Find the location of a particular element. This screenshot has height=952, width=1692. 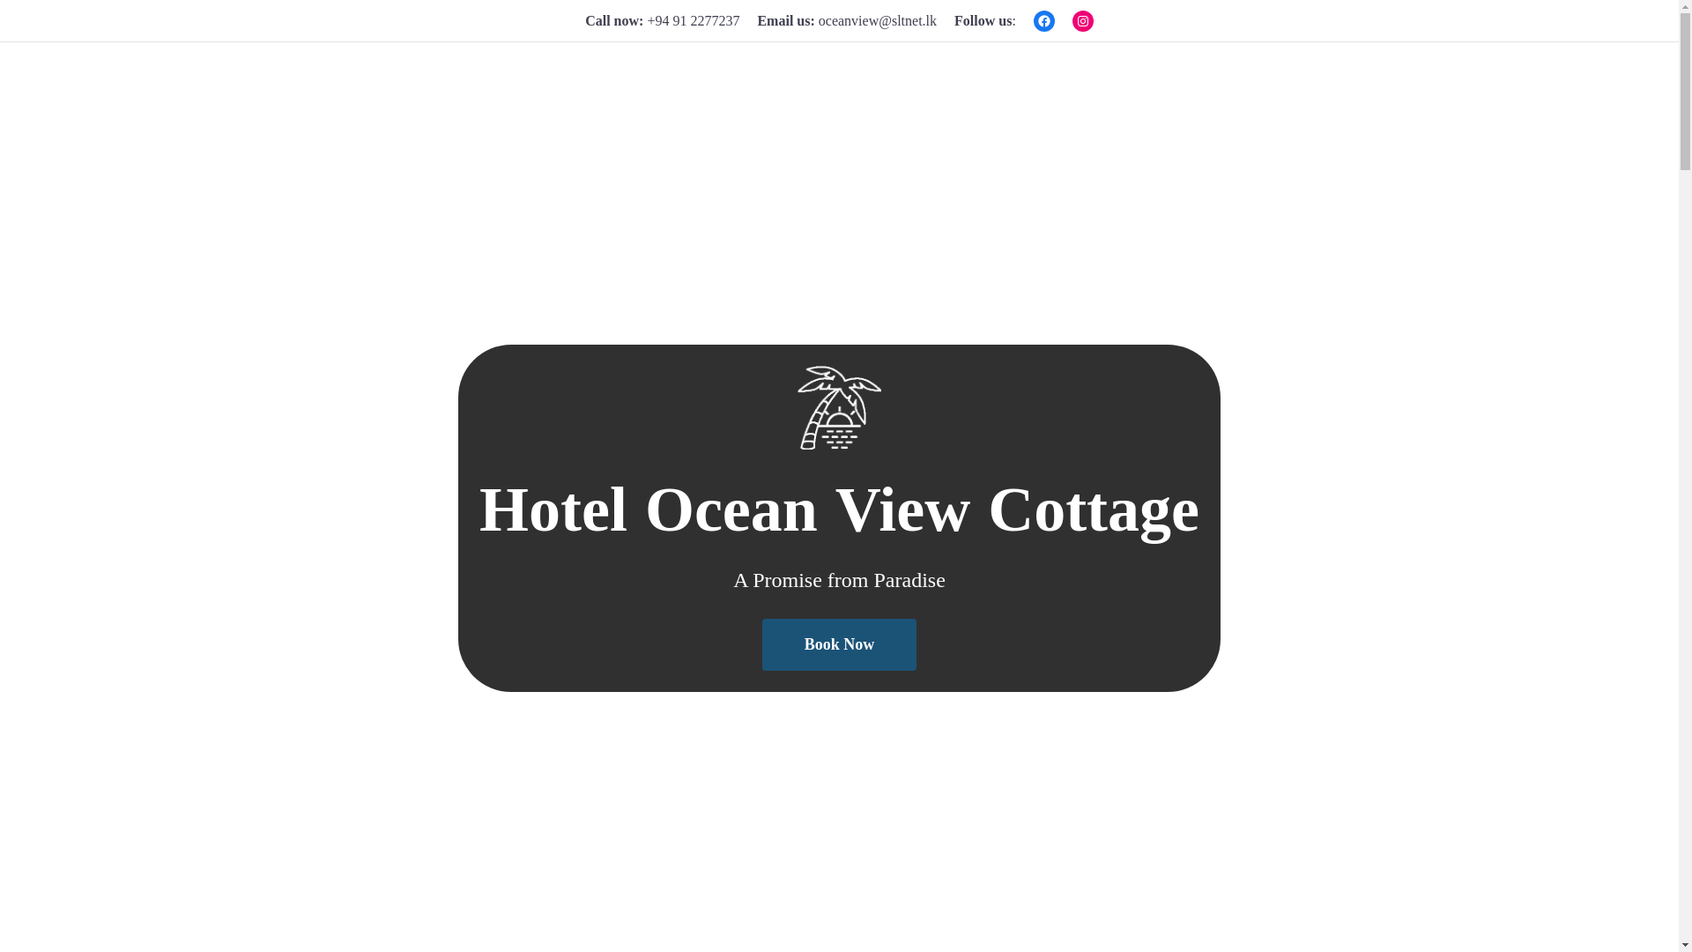

Facebook is located at coordinates (1043, 20).